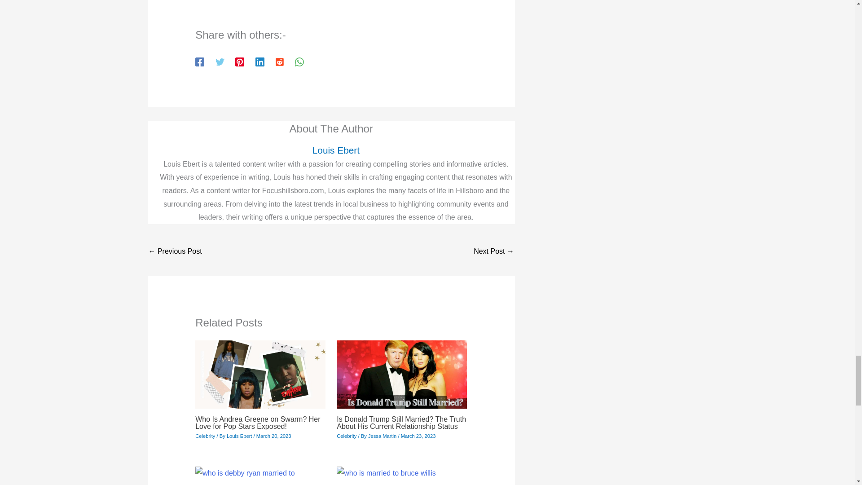  Describe the element at coordinates (240, 436) in the screenshot. I see `View all posts by Louis Ebert` at that location.